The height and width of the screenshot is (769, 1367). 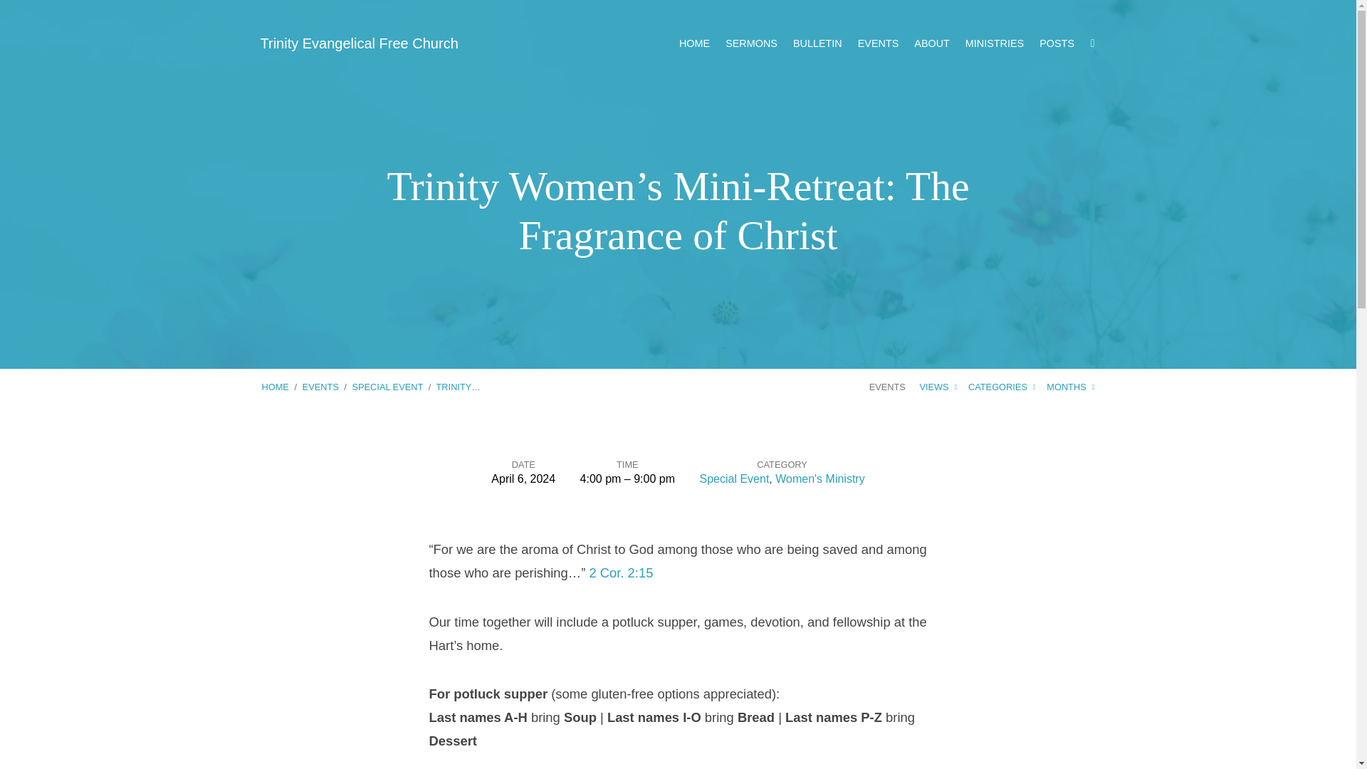 I want to click on BULLETIN, so click(x=817, y=43).